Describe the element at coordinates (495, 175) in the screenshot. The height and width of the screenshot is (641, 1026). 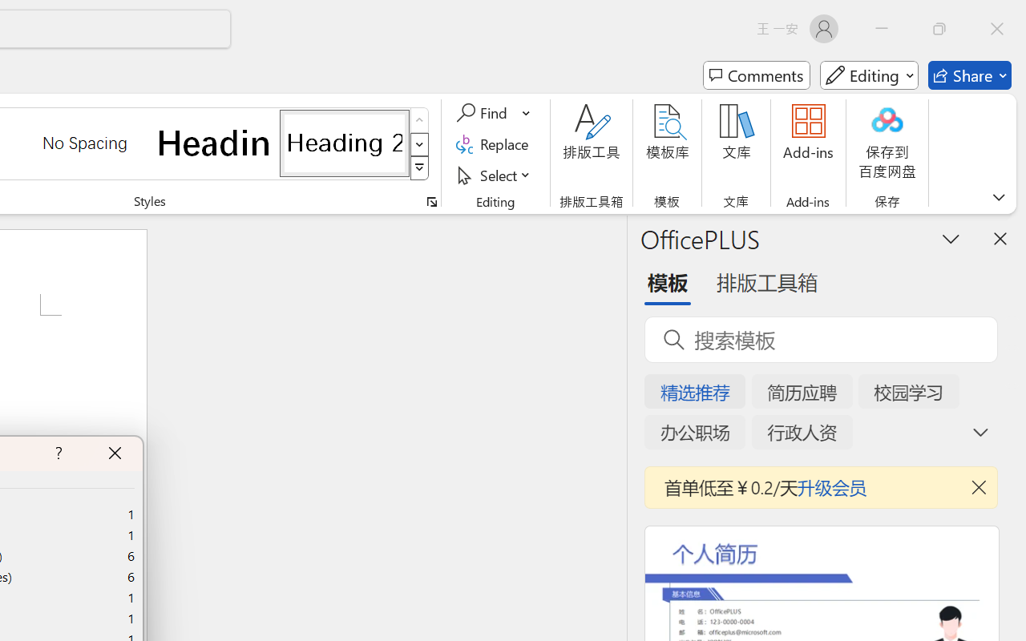
I see `Select` at that location.